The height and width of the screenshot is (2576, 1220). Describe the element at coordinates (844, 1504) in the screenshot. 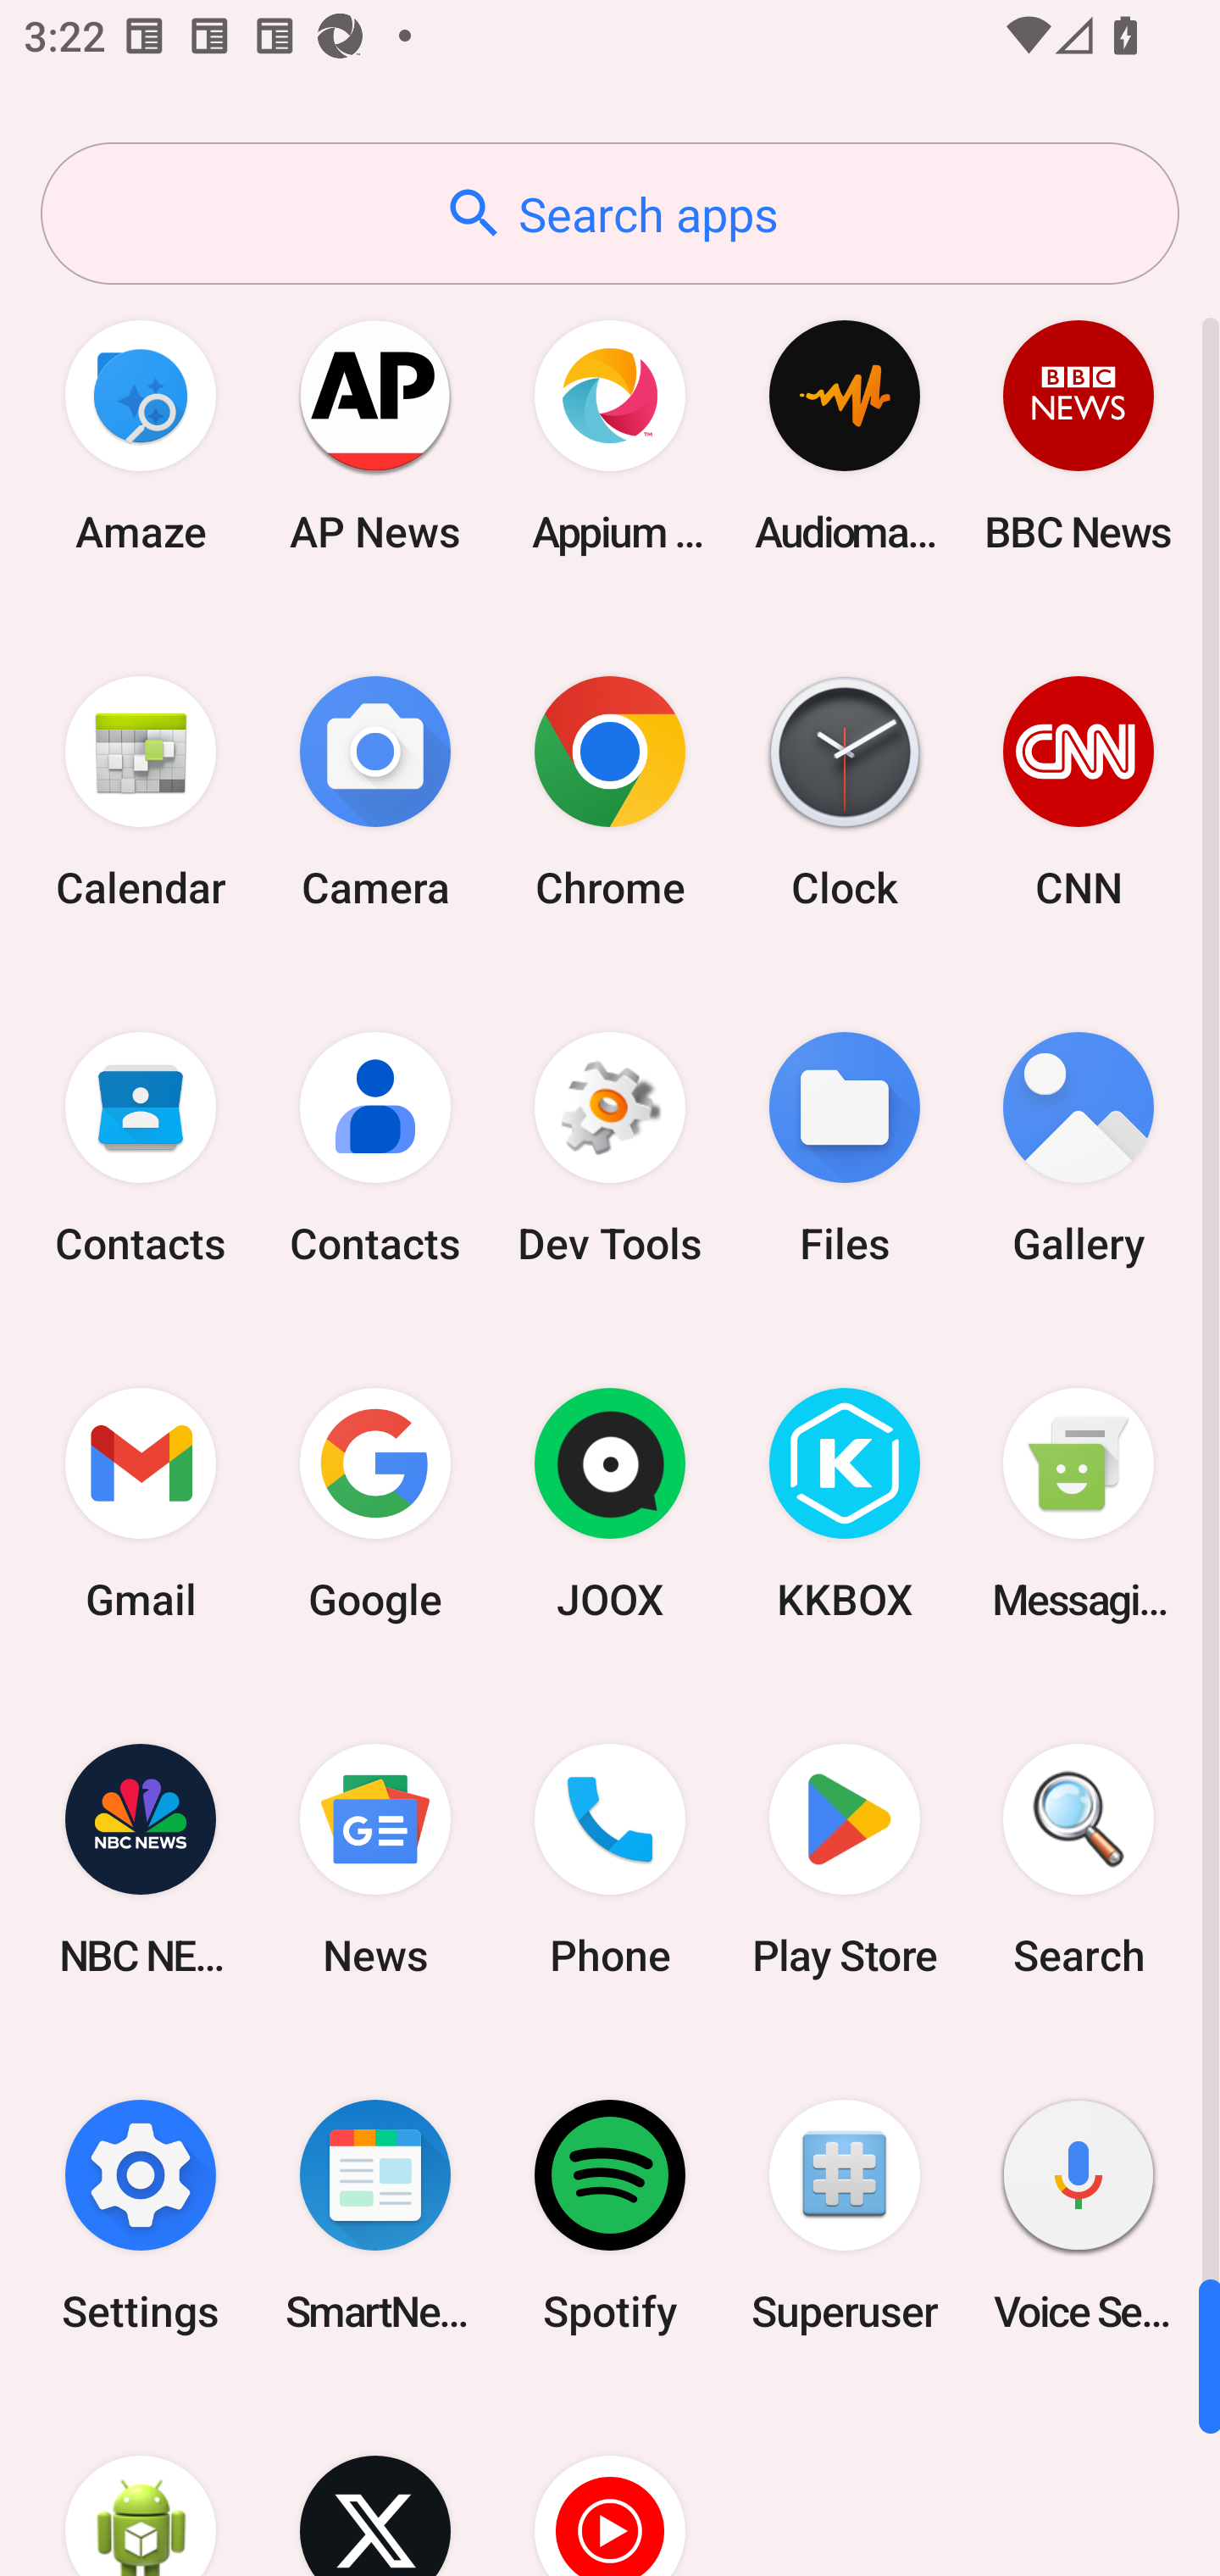

I see `KKBOX` at that location.